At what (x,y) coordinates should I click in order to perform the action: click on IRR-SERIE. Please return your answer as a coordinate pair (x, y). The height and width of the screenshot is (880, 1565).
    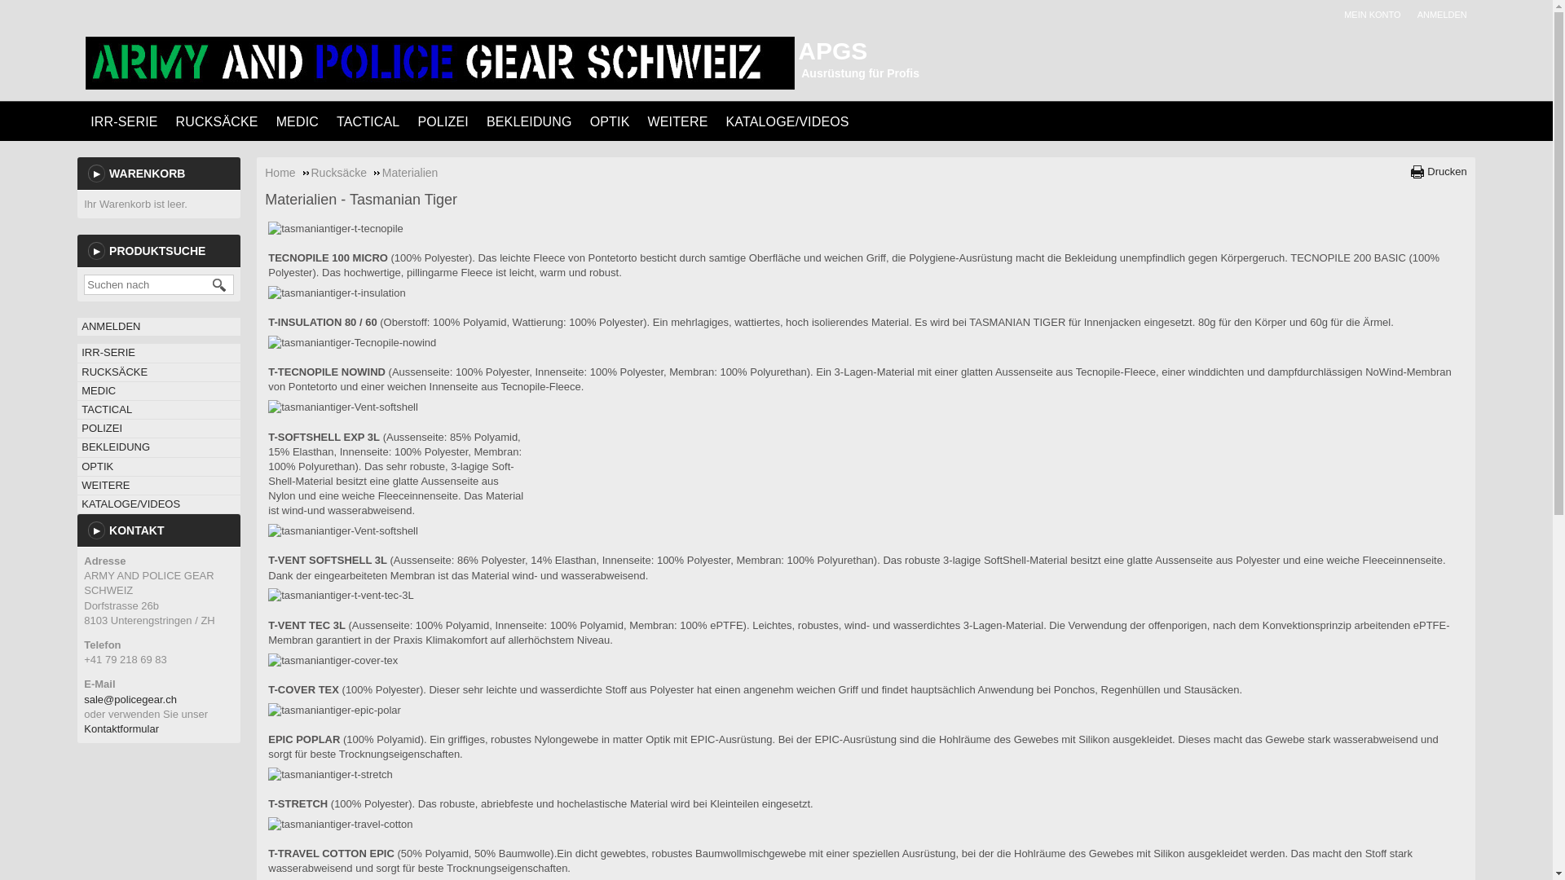
    Looking at the image, I should click on (159, 353).